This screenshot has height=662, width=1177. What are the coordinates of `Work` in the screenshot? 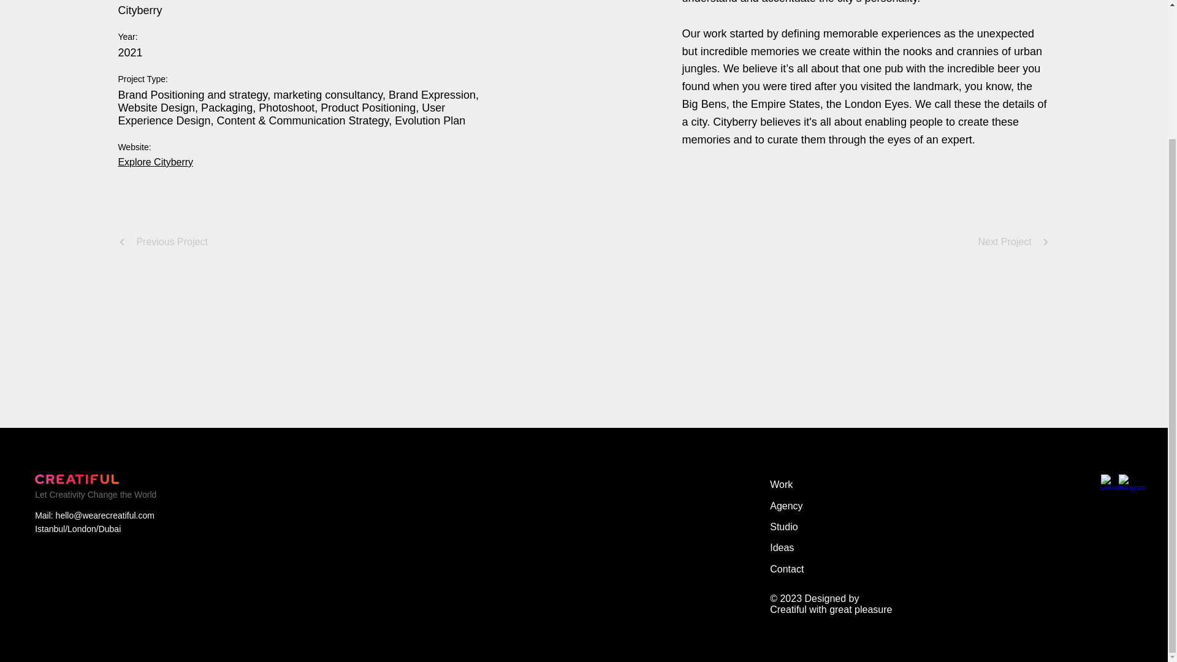 It's located at (819, 484).